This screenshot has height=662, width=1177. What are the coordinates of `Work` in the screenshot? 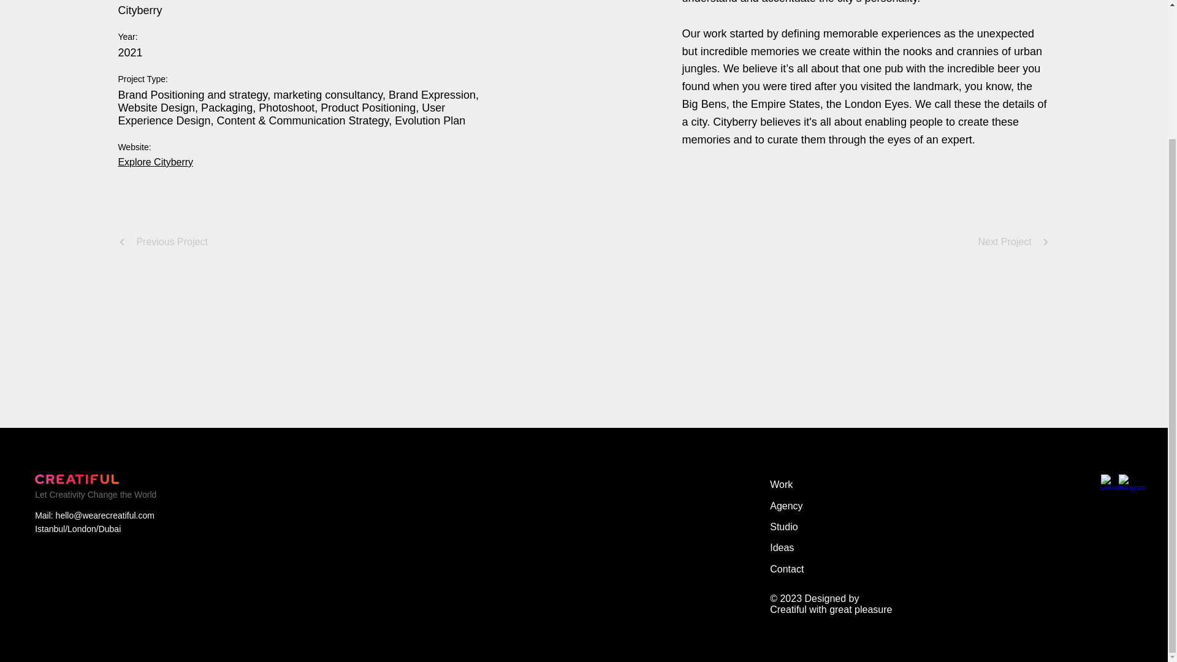 It's located at (819, 484).